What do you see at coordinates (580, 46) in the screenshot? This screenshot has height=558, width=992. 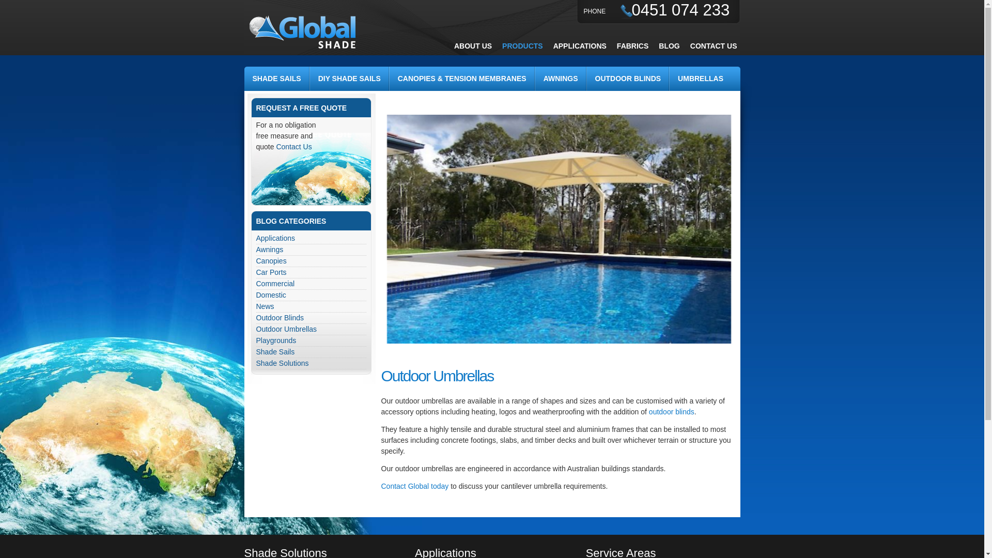 I see `APPLICATIONS` at bounding box center [580, 46].